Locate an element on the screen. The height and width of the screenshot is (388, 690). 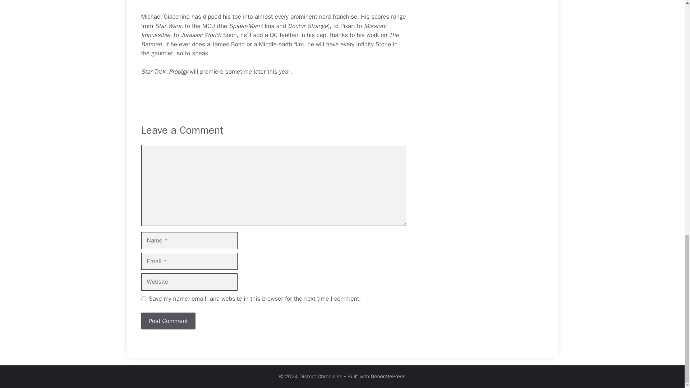
Scroll back to top is located at coordinates (667, 123).